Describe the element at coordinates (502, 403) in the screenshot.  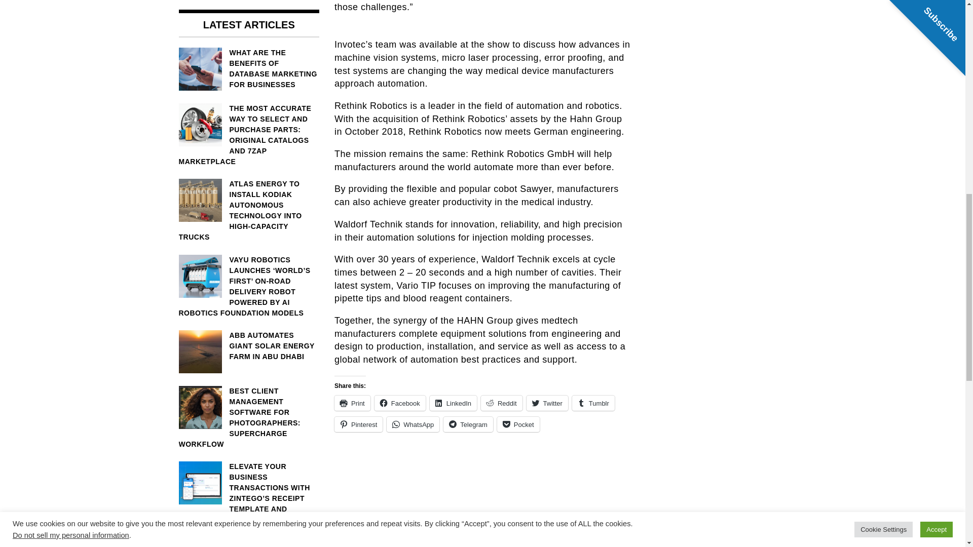
I see `Click to share on Reddit` at that location.